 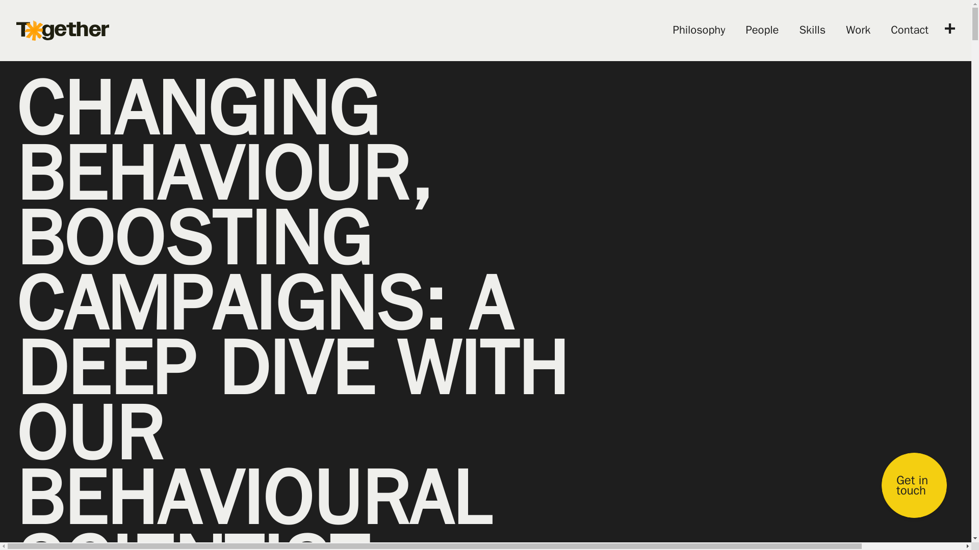 What do you see at coordinates (699, 31) in the screenshot?
I see `Philosophy` at bounding box center [699, 31].